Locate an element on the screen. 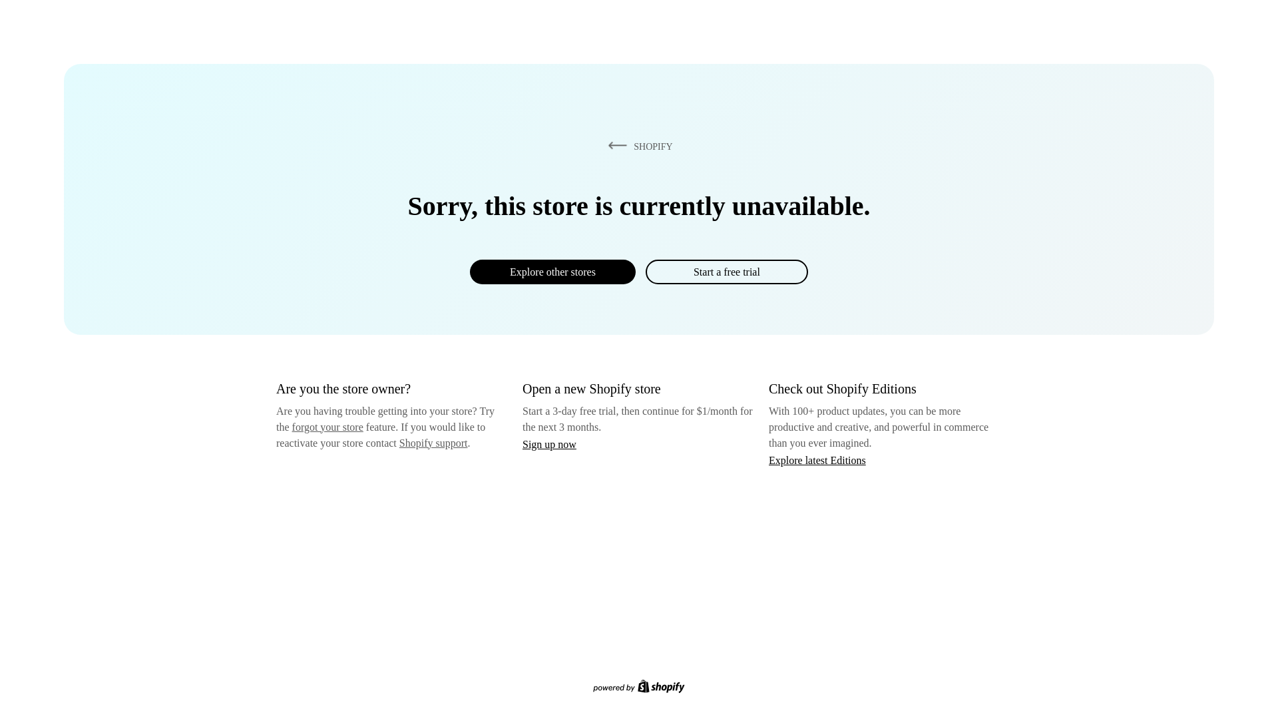 This screenshot has height=719, width=1278. Sign up now is located at coordinates (549, 444).